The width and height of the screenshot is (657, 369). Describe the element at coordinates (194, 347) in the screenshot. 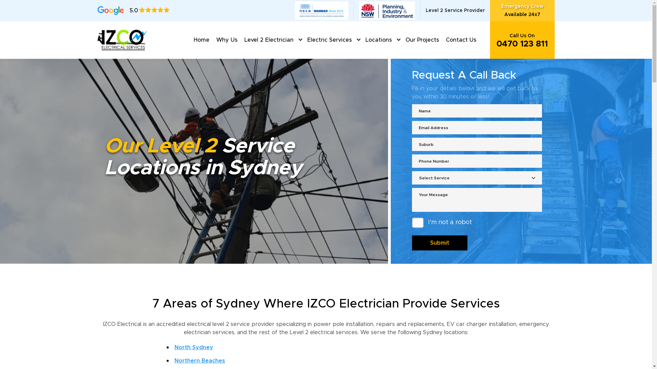

I see `North Sydney` at that location.